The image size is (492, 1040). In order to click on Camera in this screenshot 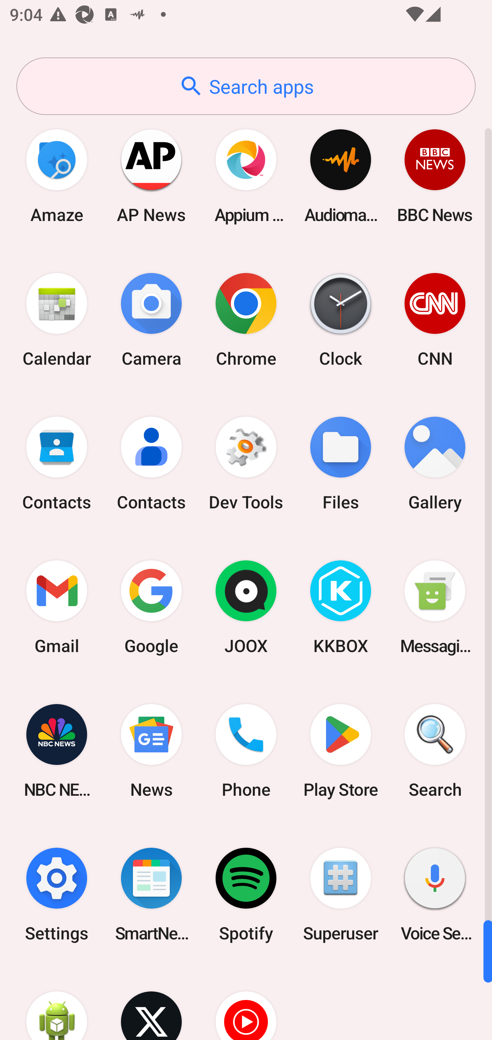, I will do `click(151, 320)`.